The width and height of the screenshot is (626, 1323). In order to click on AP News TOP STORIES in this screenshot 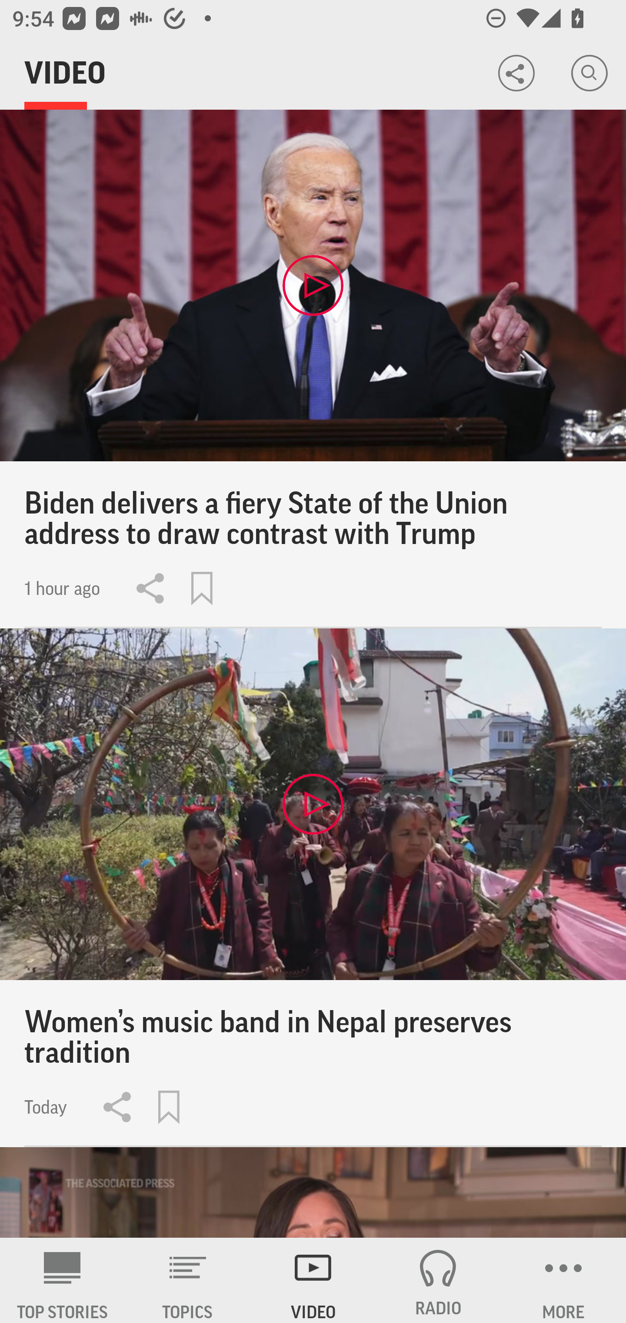, I will do `click(63, 1280)`.